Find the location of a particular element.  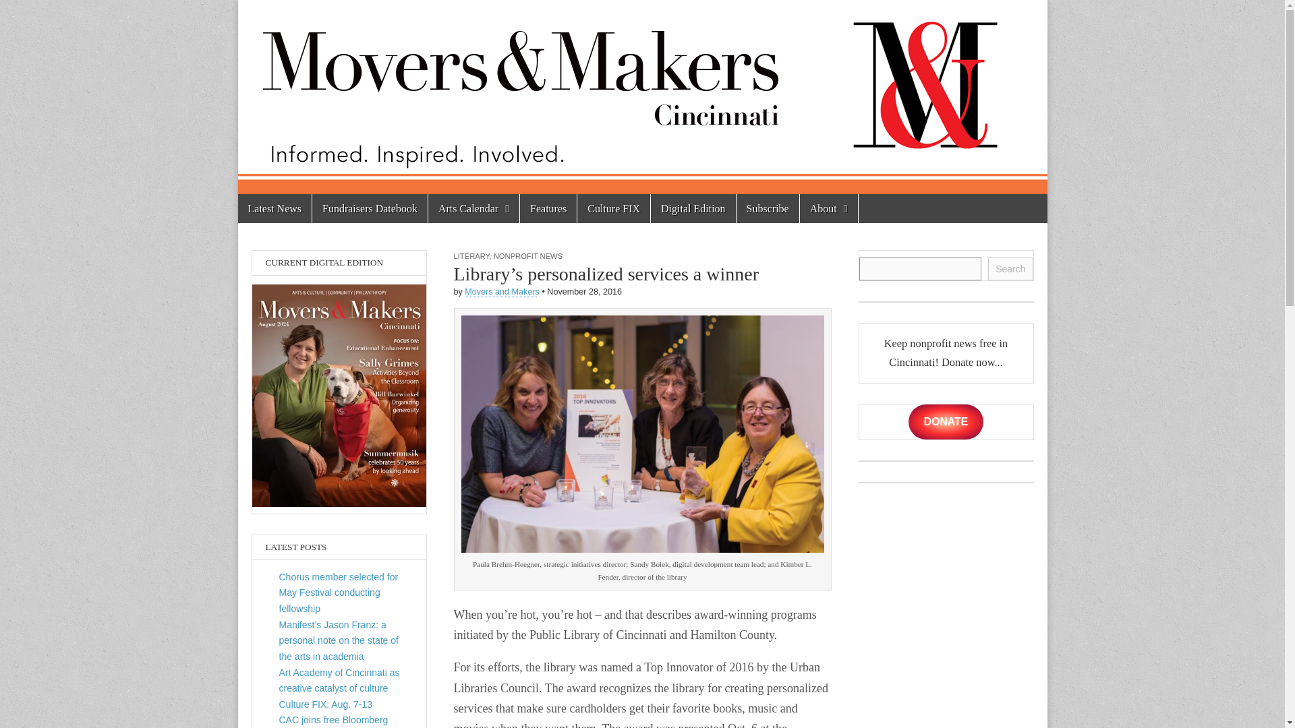

About is located at coordinates (828, 208).